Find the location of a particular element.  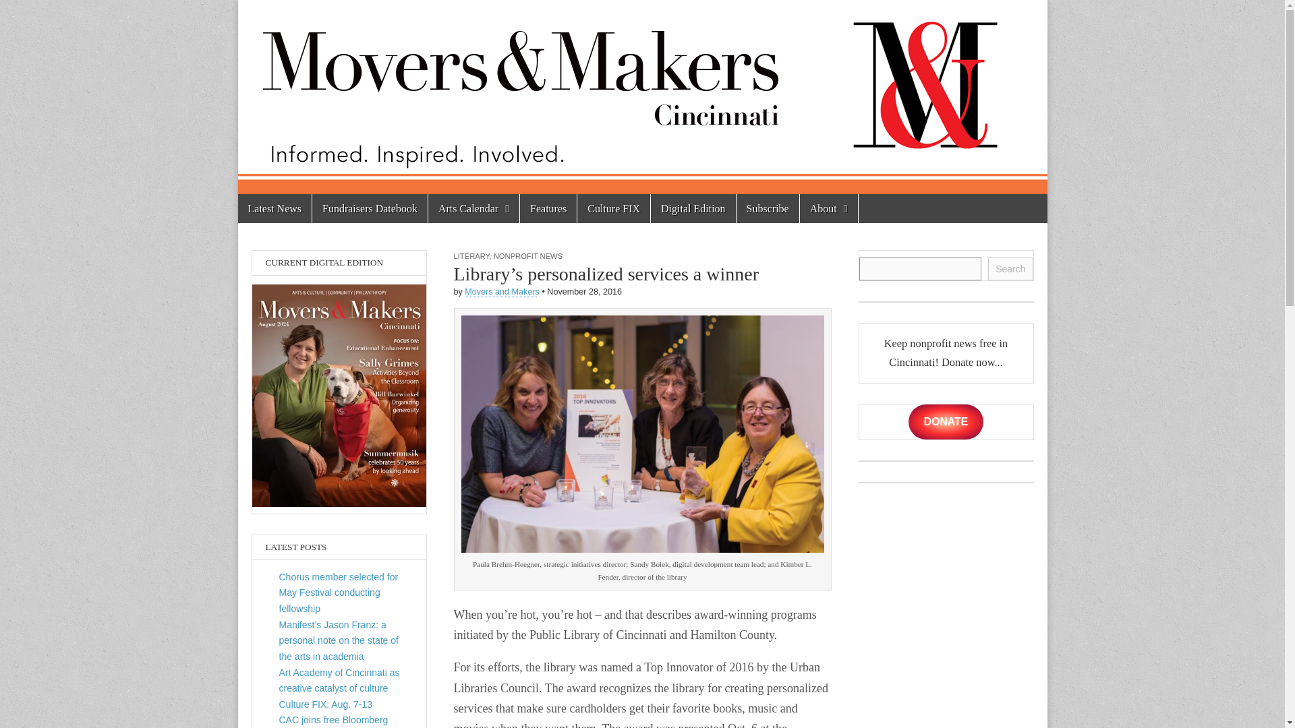

About is located at coordinates (828, 208).